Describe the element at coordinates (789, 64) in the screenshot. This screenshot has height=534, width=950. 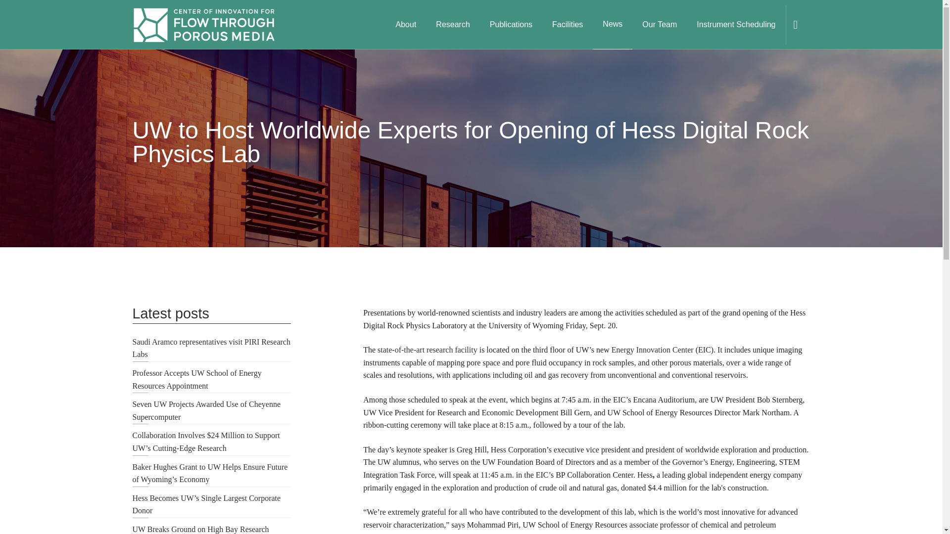
I see `Search` at that location.